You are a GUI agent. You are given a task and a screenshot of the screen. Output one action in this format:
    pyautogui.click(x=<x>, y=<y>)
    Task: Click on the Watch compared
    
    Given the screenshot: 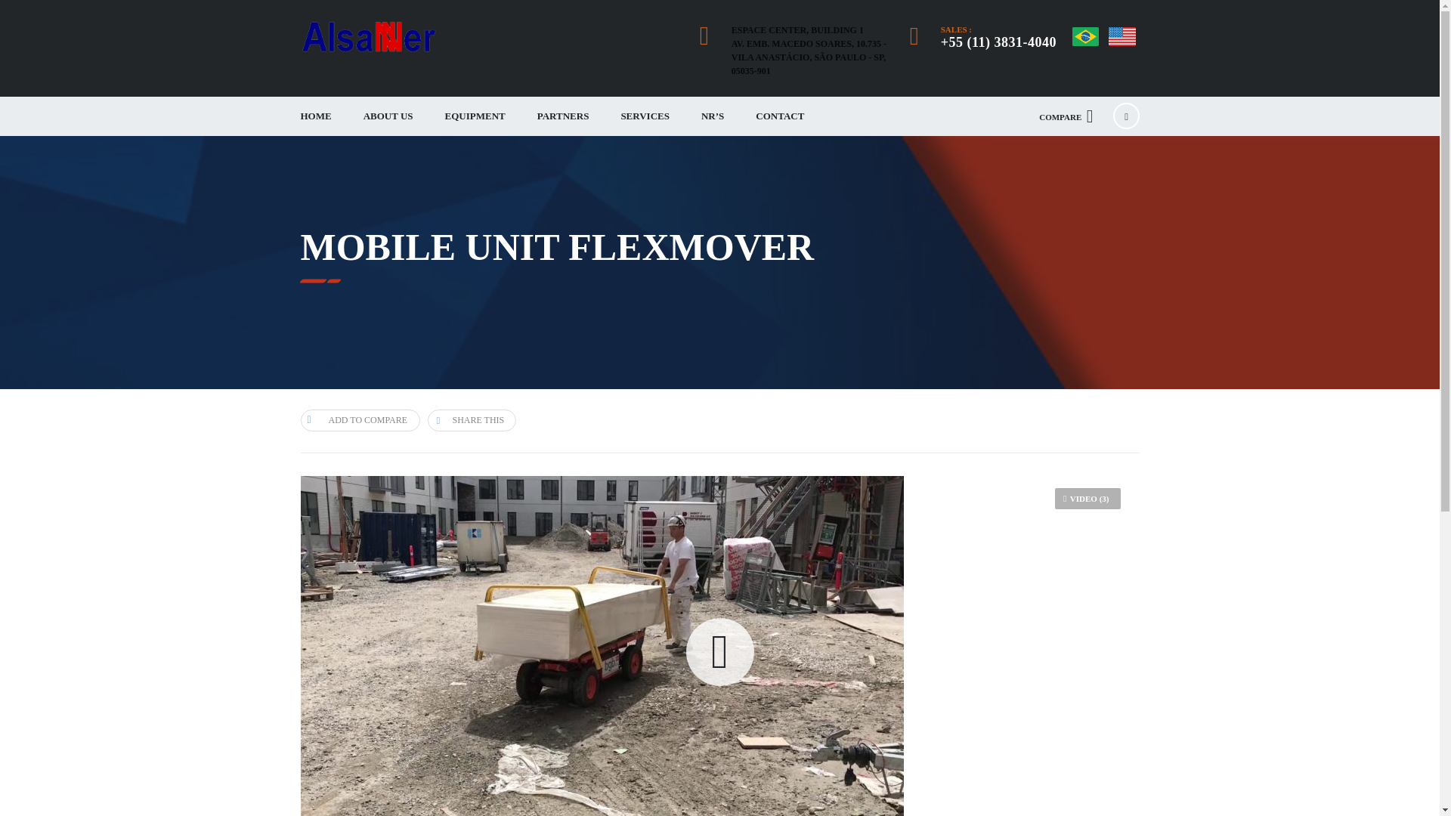 What is the action you would take?
    pyautogui.click(x=1066, y=116)
    